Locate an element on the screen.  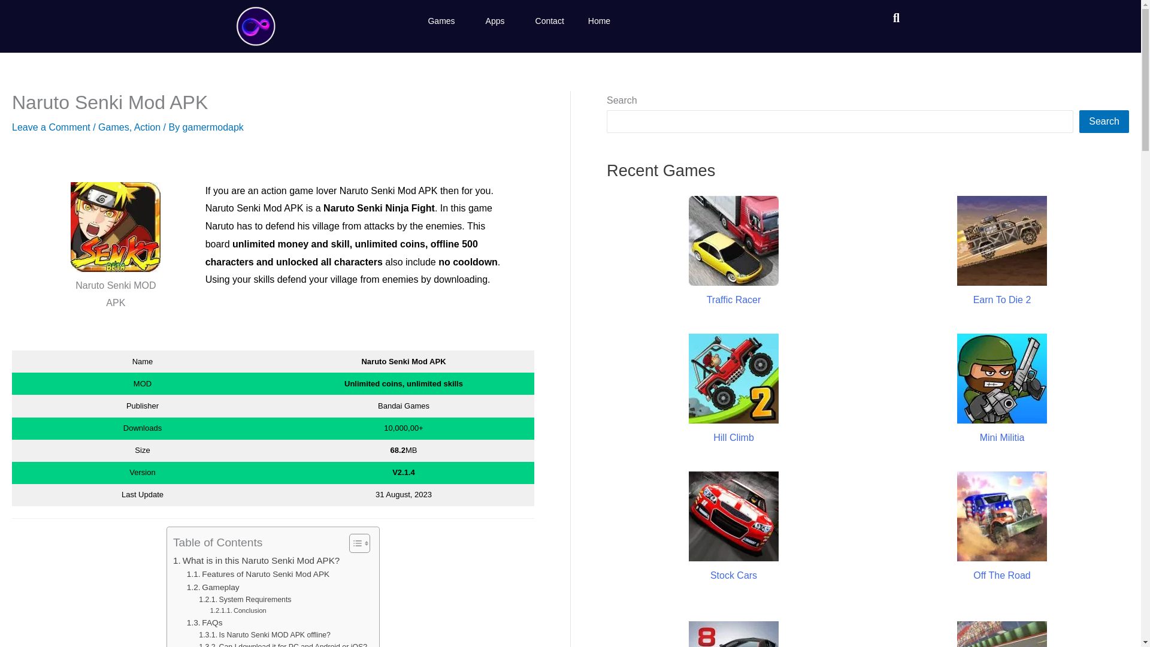
gamermodapk is located at coordinates (213, 127).